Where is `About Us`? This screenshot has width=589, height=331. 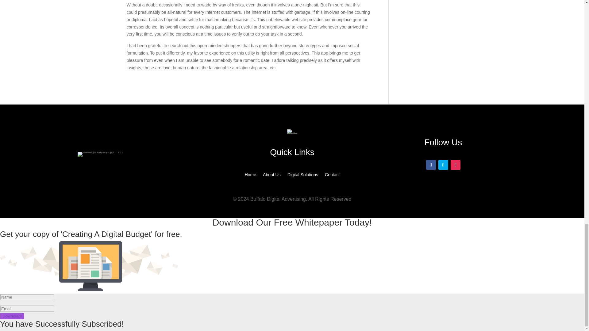 About Us is located at coordinates (272, 176).